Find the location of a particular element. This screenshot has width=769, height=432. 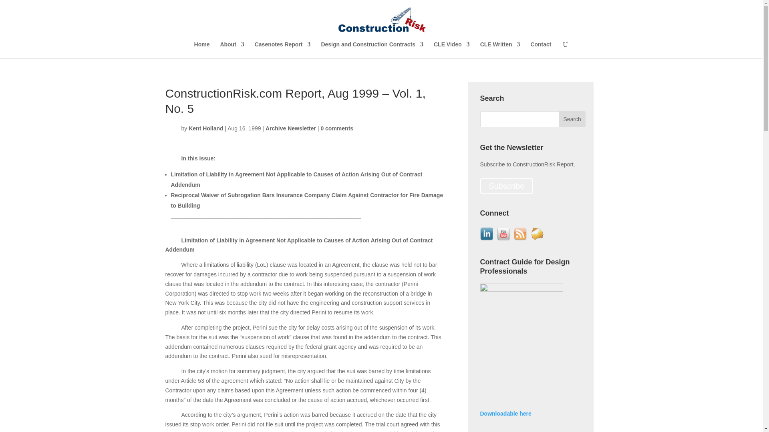

Search is located at coordinates (572, 119).